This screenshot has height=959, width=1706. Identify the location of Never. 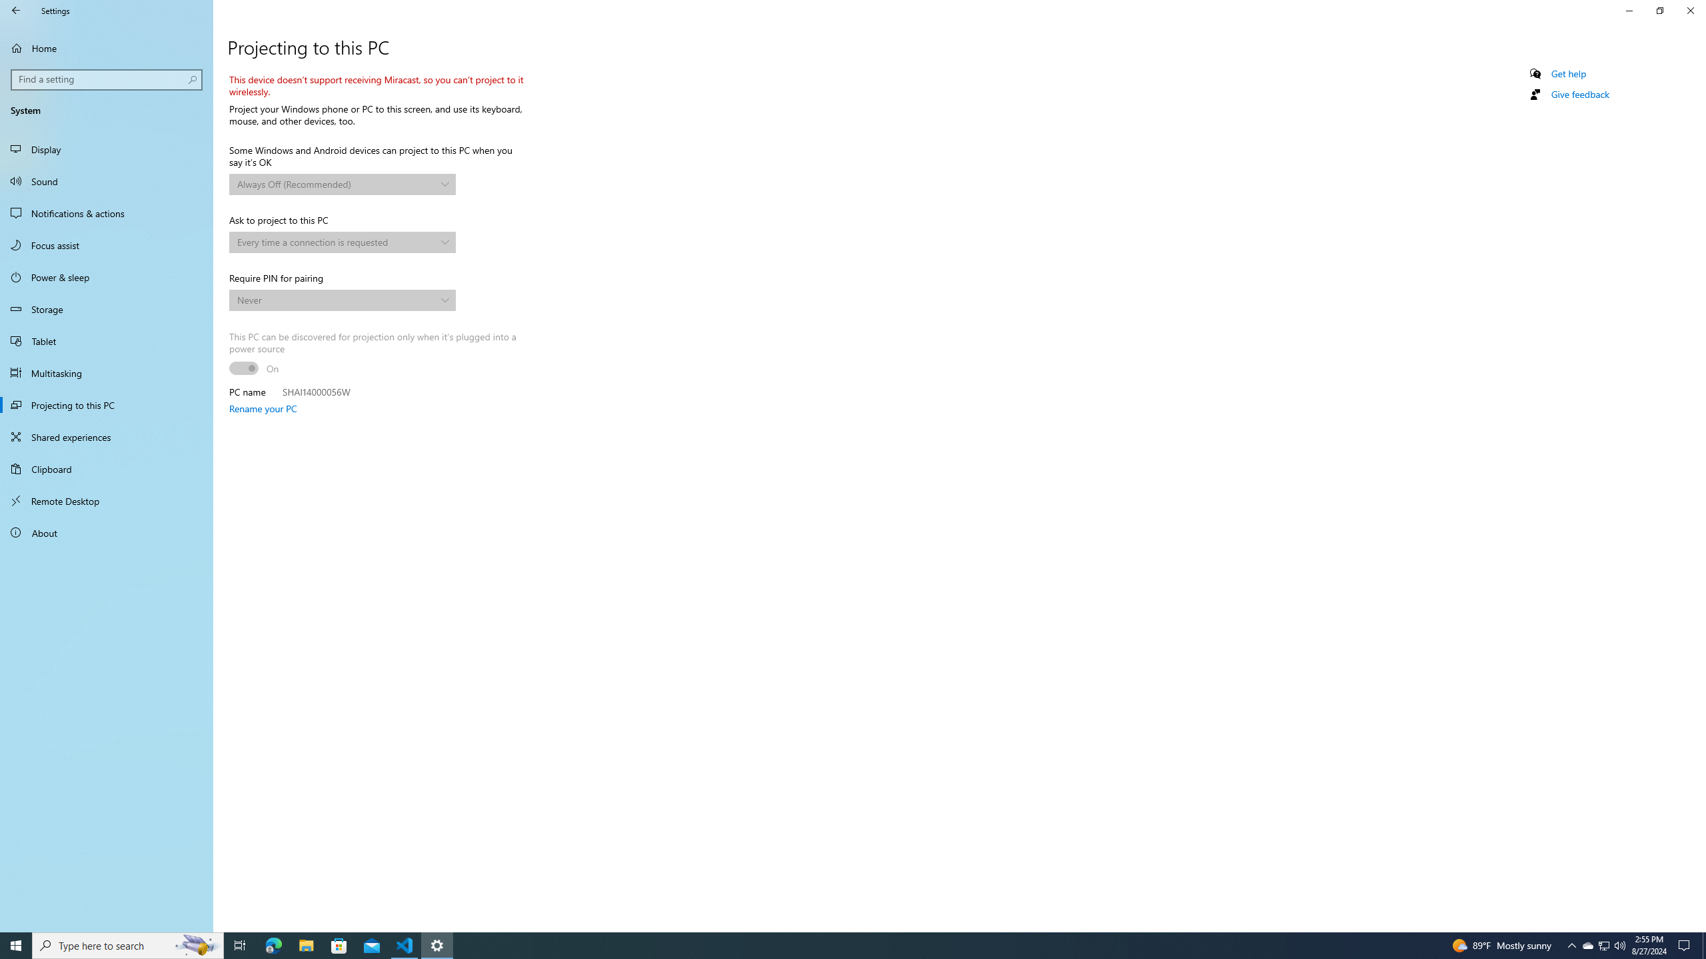
(1704, 946).